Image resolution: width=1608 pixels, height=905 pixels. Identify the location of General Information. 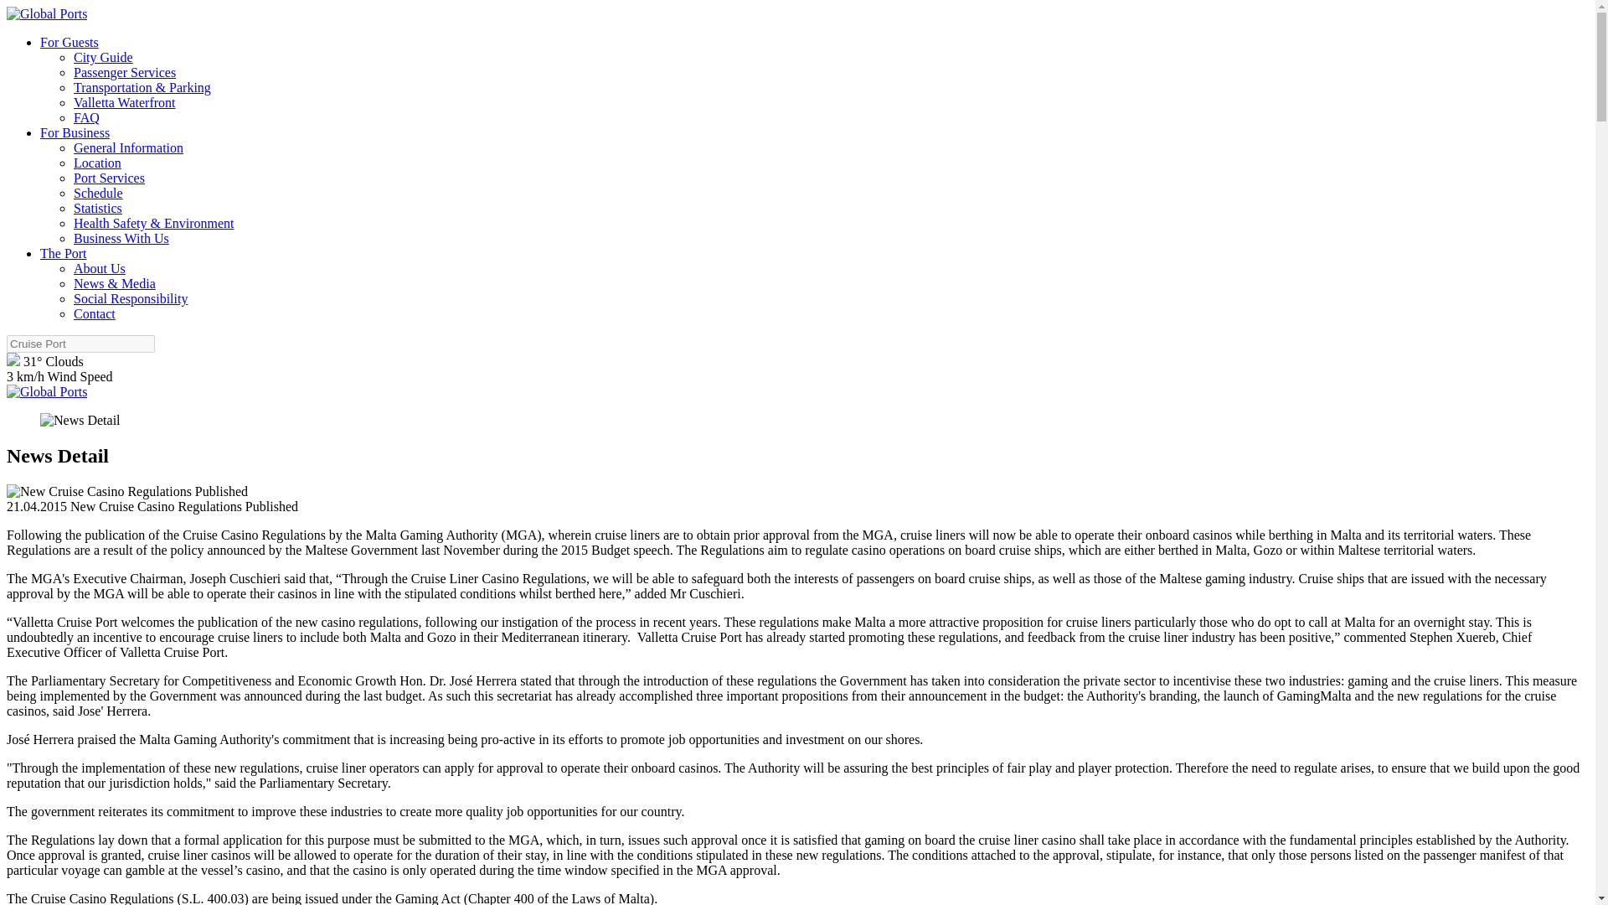
(128, 147).